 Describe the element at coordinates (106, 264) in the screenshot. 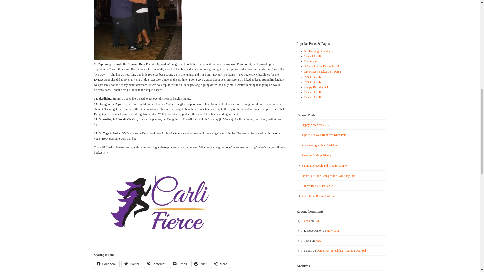

I see `Click to share on Facebook` at that location.